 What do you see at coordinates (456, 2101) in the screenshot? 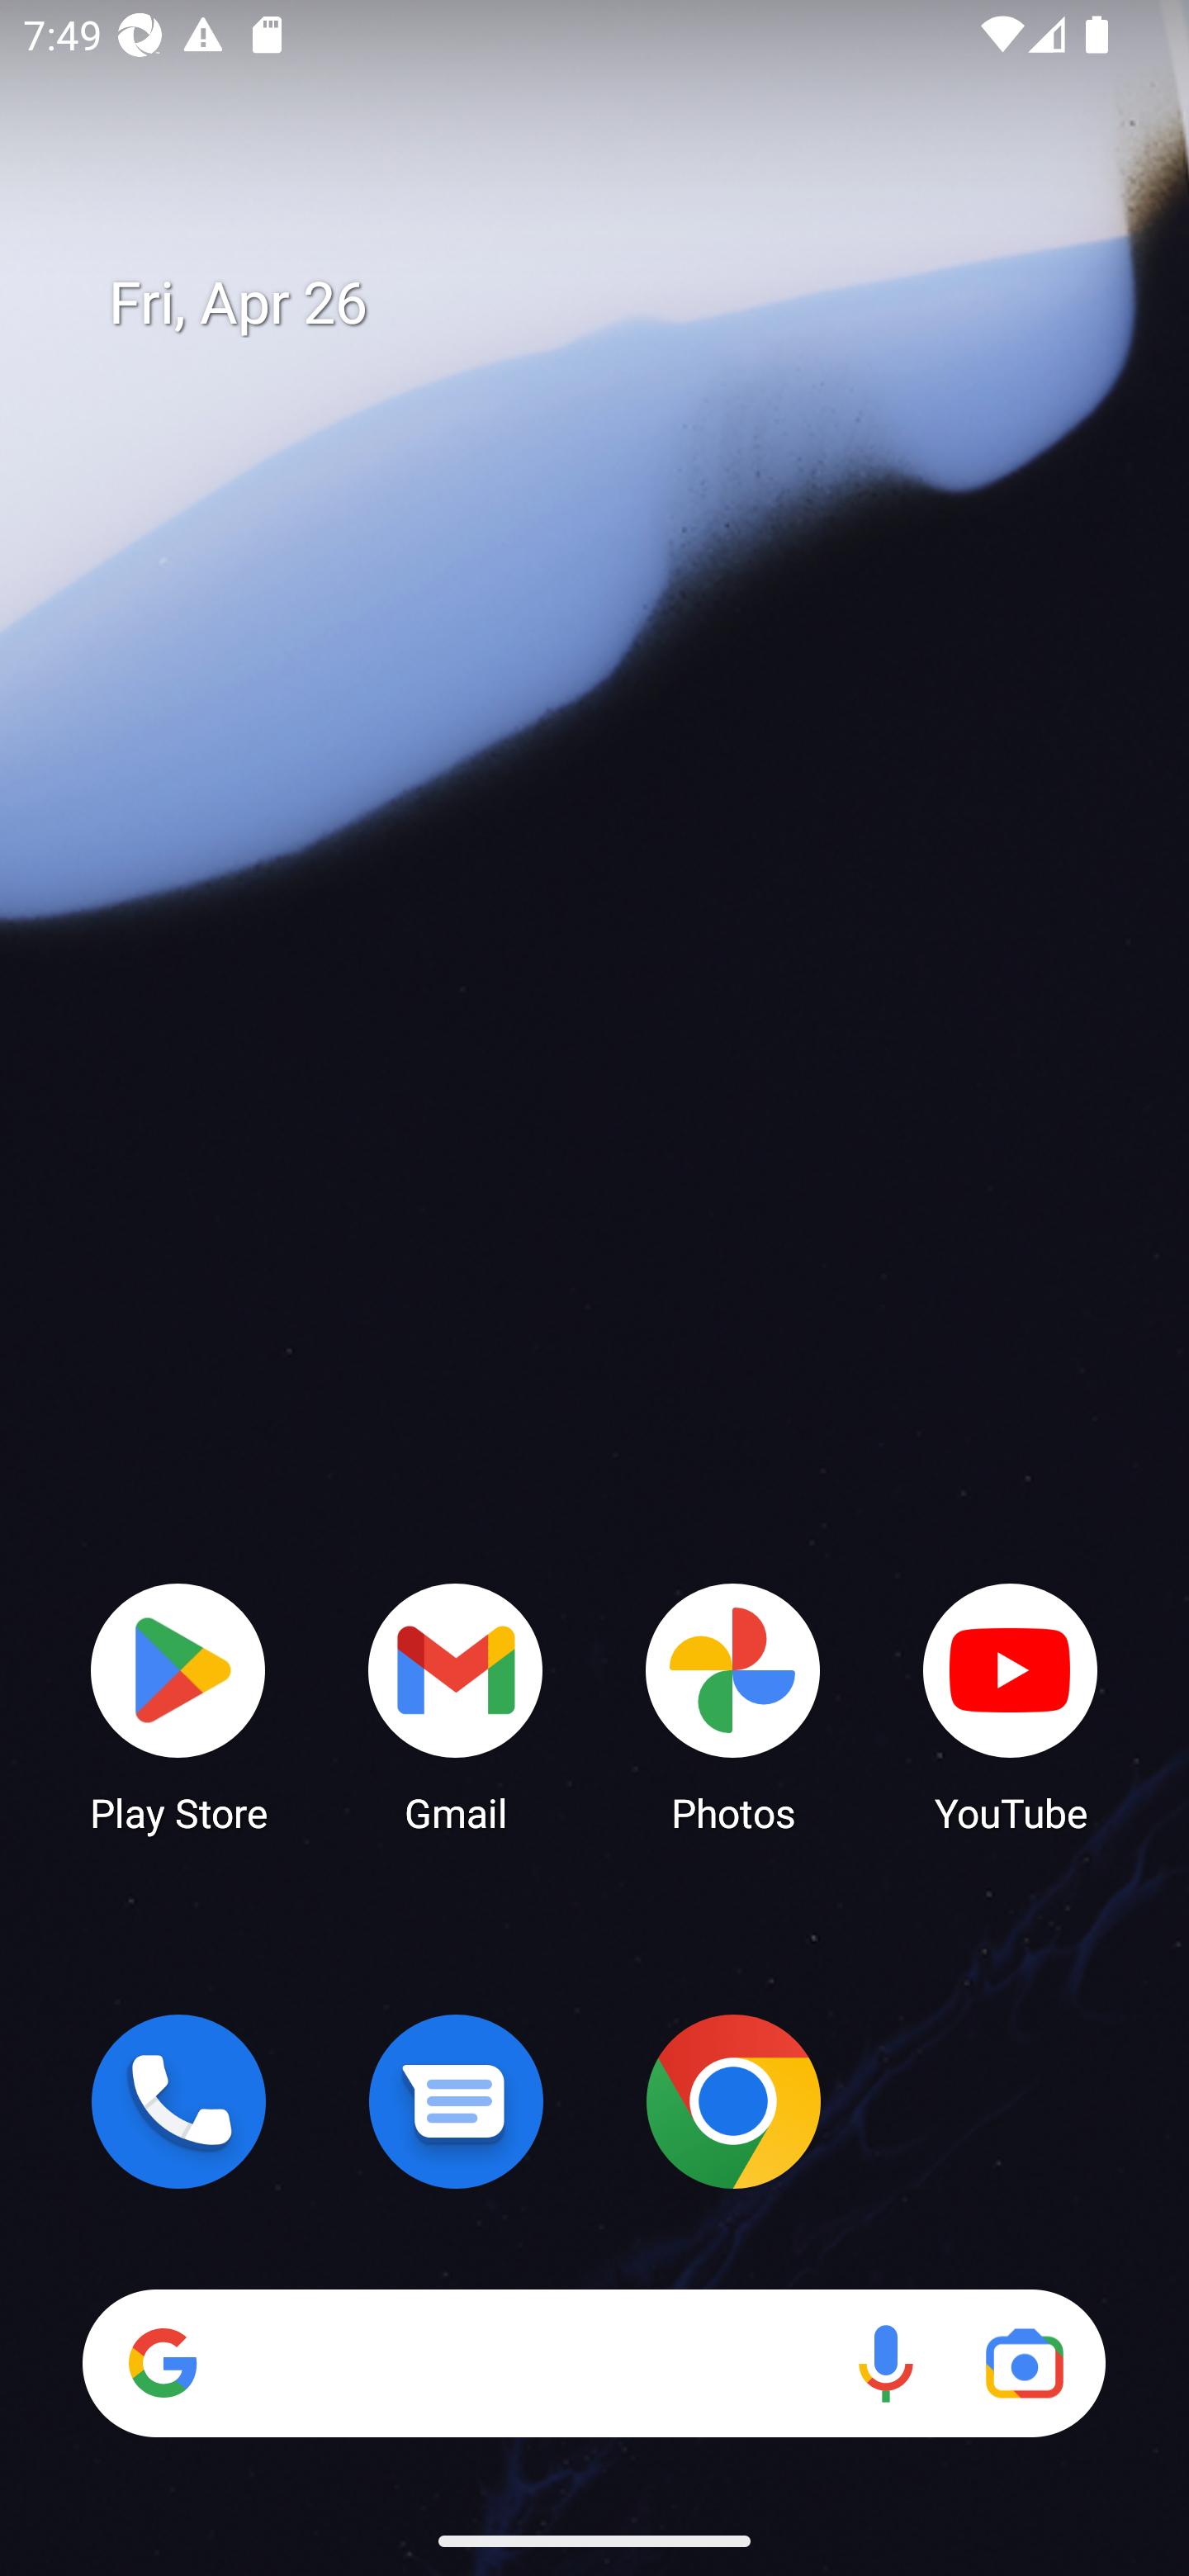
I see `Messages` at bounding box center [456, 2101].